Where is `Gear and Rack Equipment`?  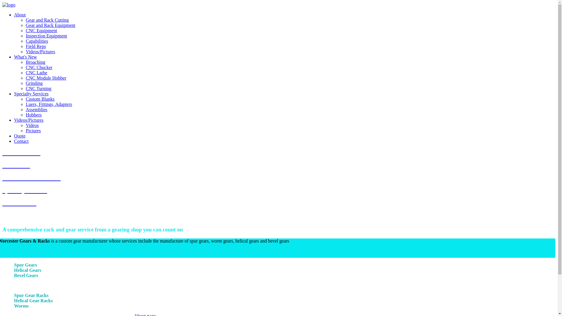 Gear and Rack Equipment is located at coordinates (50, 25).